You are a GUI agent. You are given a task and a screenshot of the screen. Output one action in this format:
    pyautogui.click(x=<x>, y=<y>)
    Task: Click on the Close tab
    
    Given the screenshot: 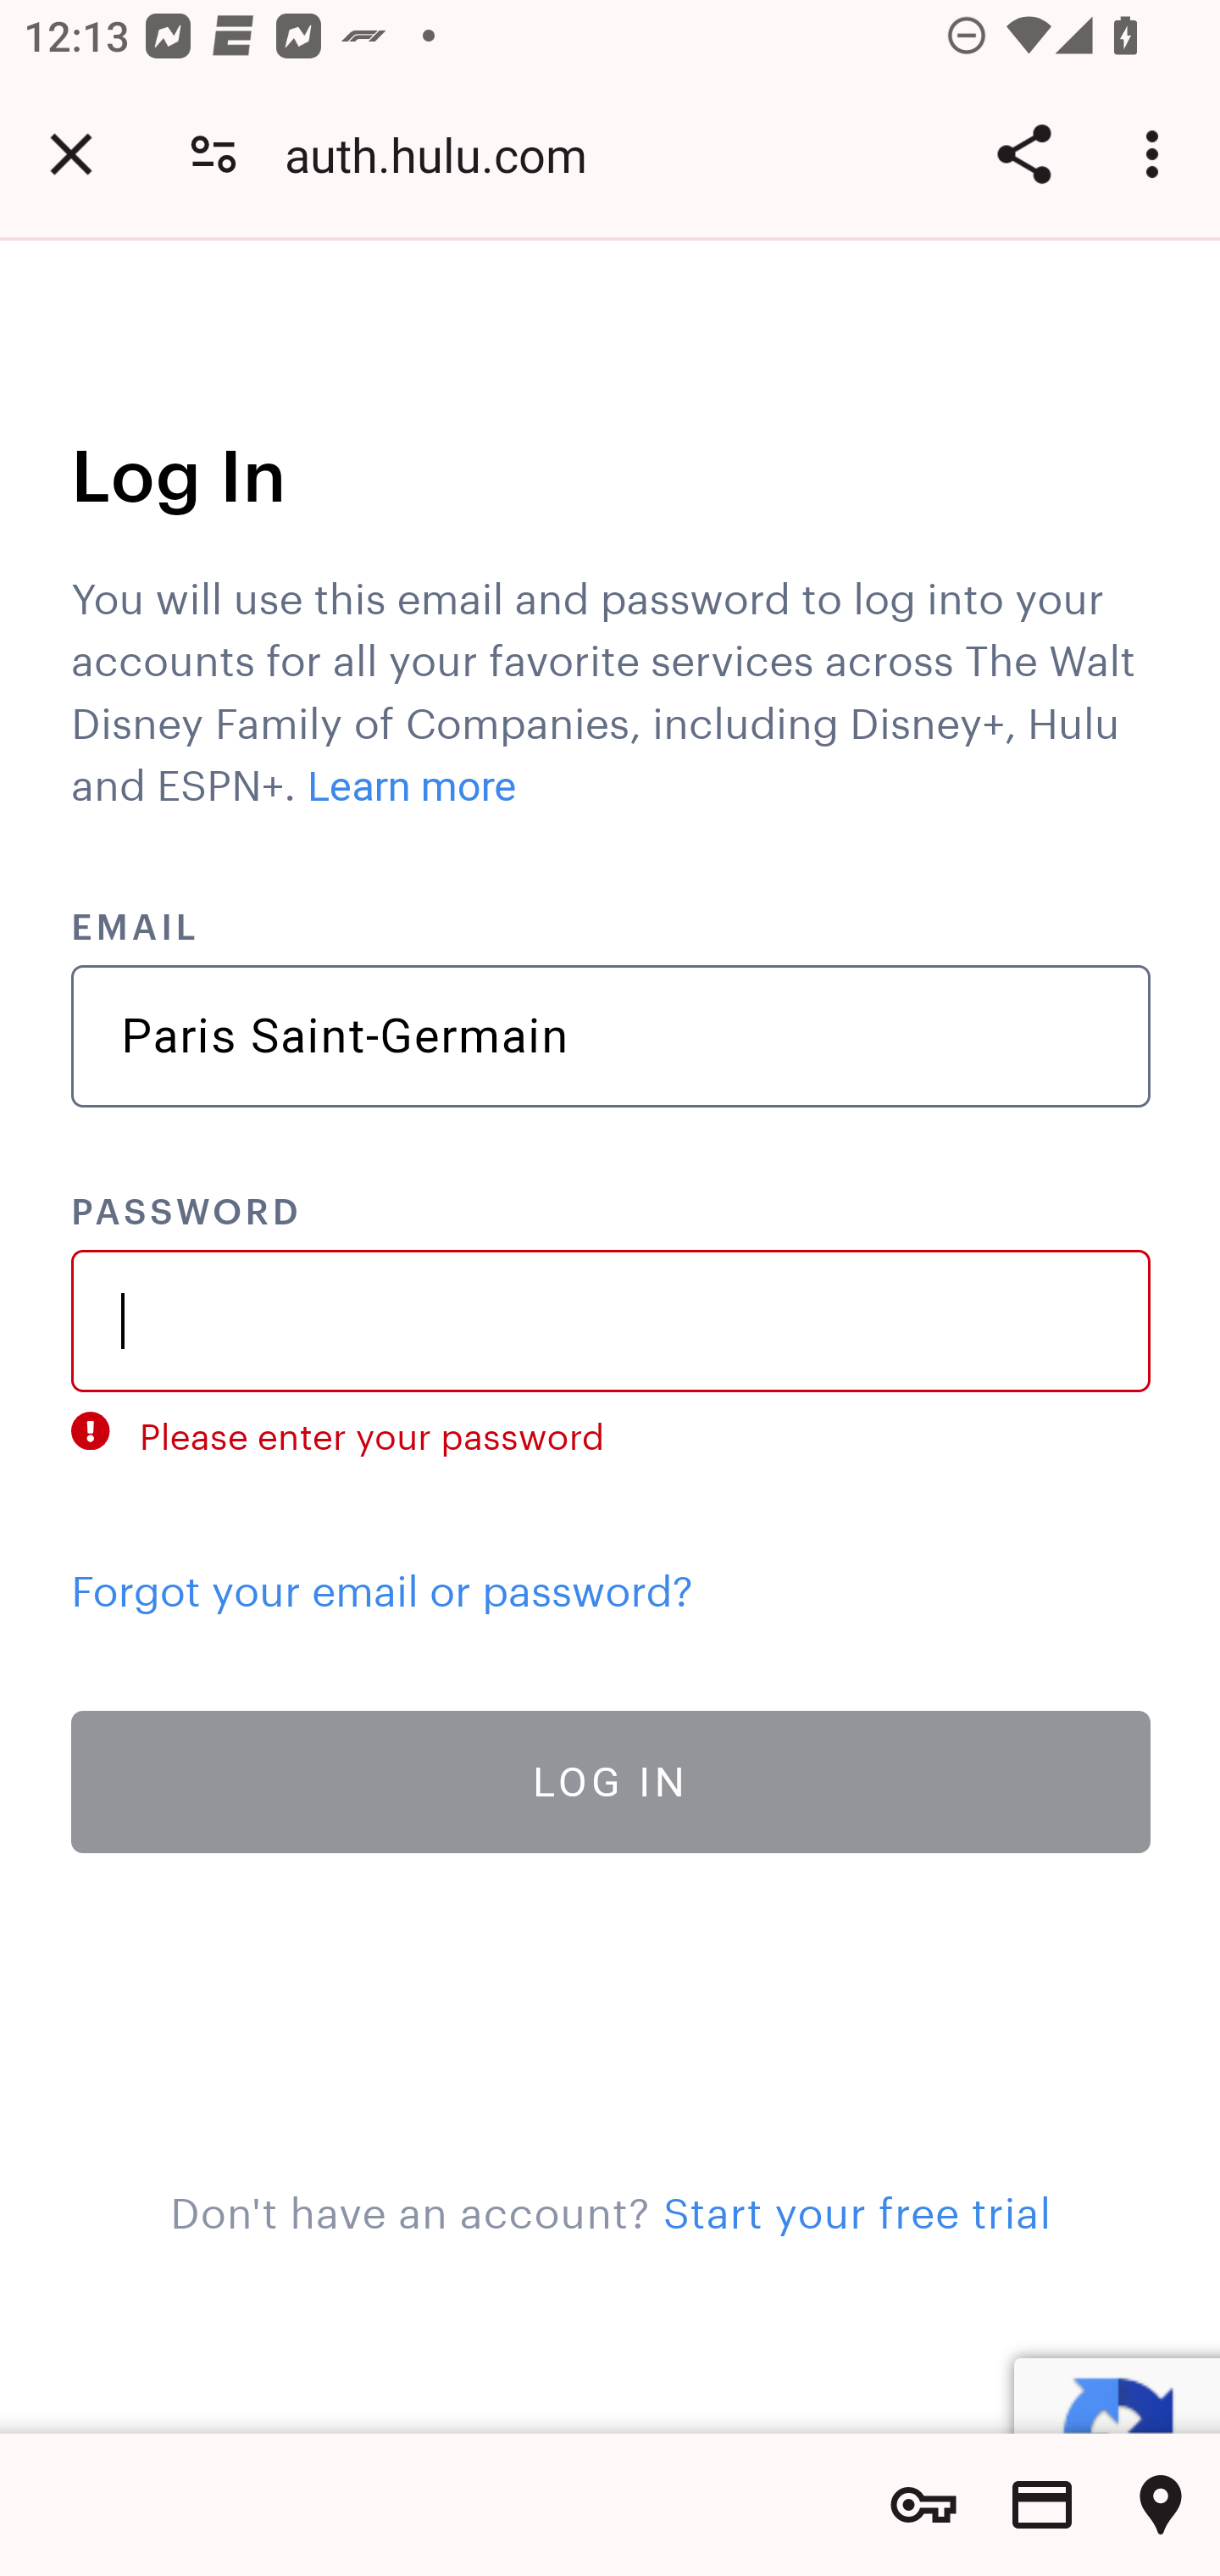 What is the action you would take?
    pyautogui.click(x=71, y=154)
    